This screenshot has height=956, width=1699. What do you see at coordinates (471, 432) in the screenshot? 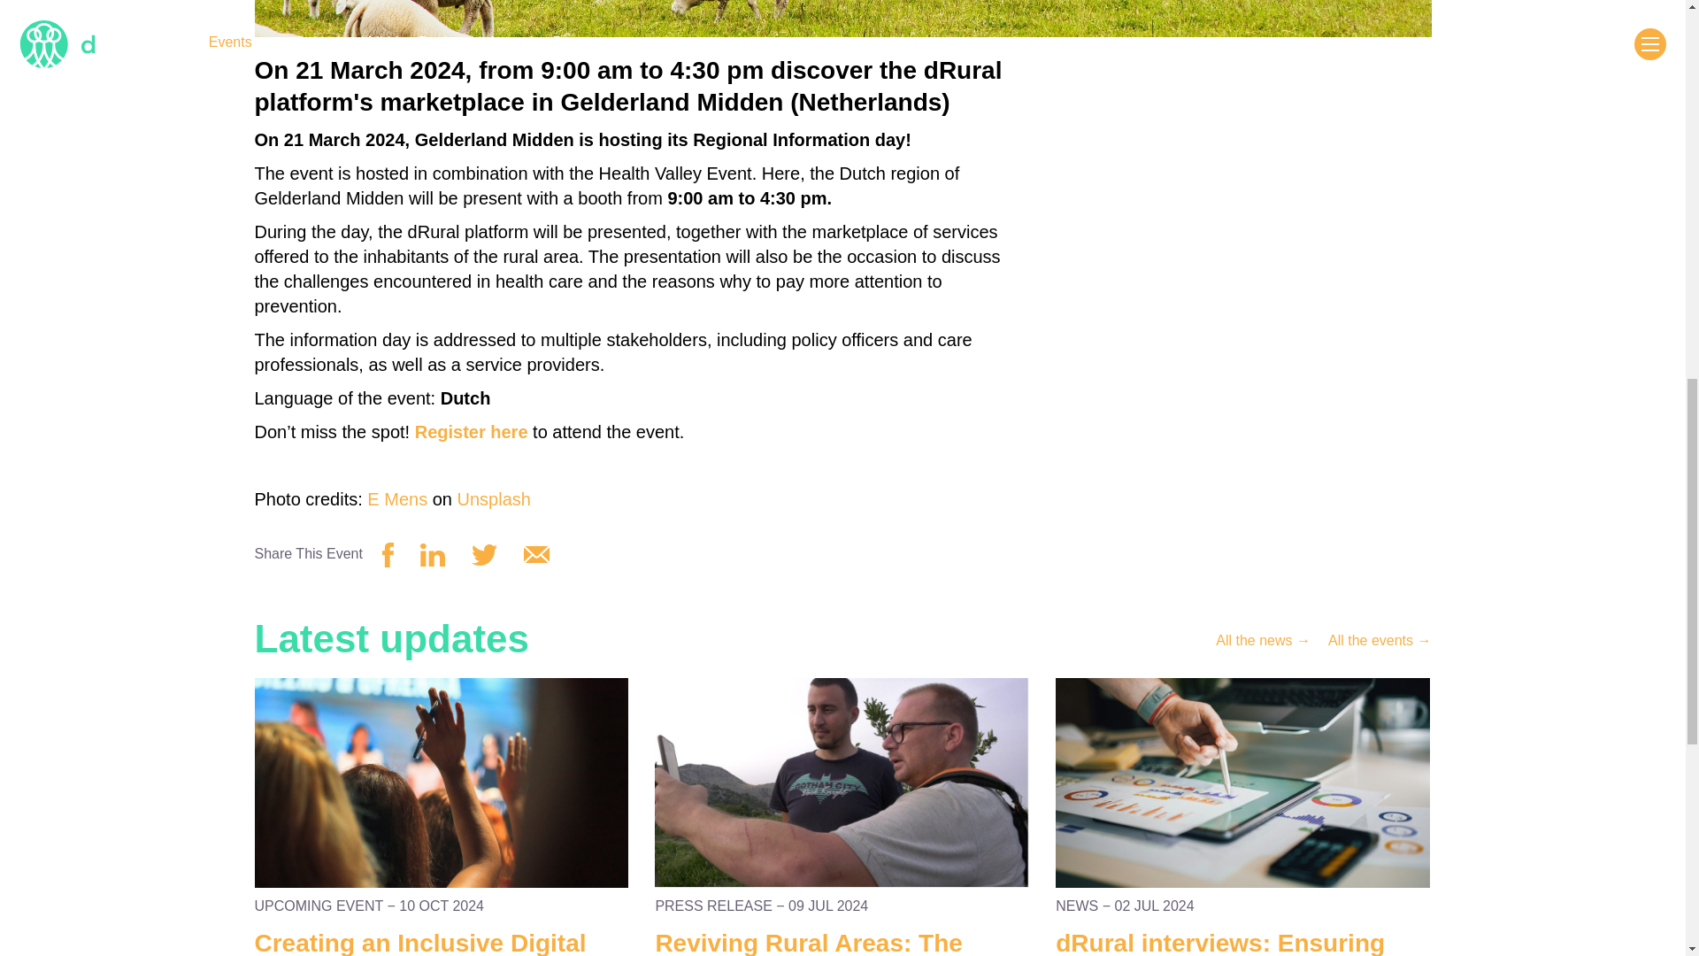
I see `Register here` at bounding box center [471, 432].